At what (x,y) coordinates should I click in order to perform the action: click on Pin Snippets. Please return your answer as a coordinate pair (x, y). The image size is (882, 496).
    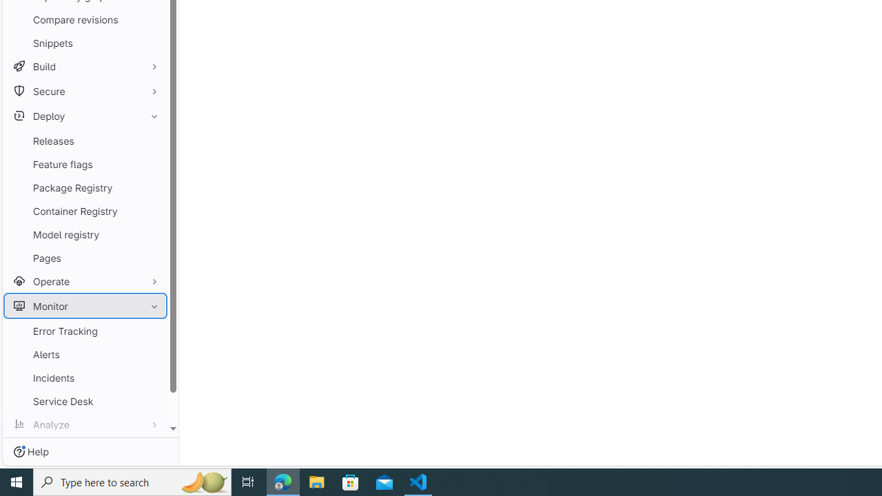
    Looking at the image, I should click on (151, 43).